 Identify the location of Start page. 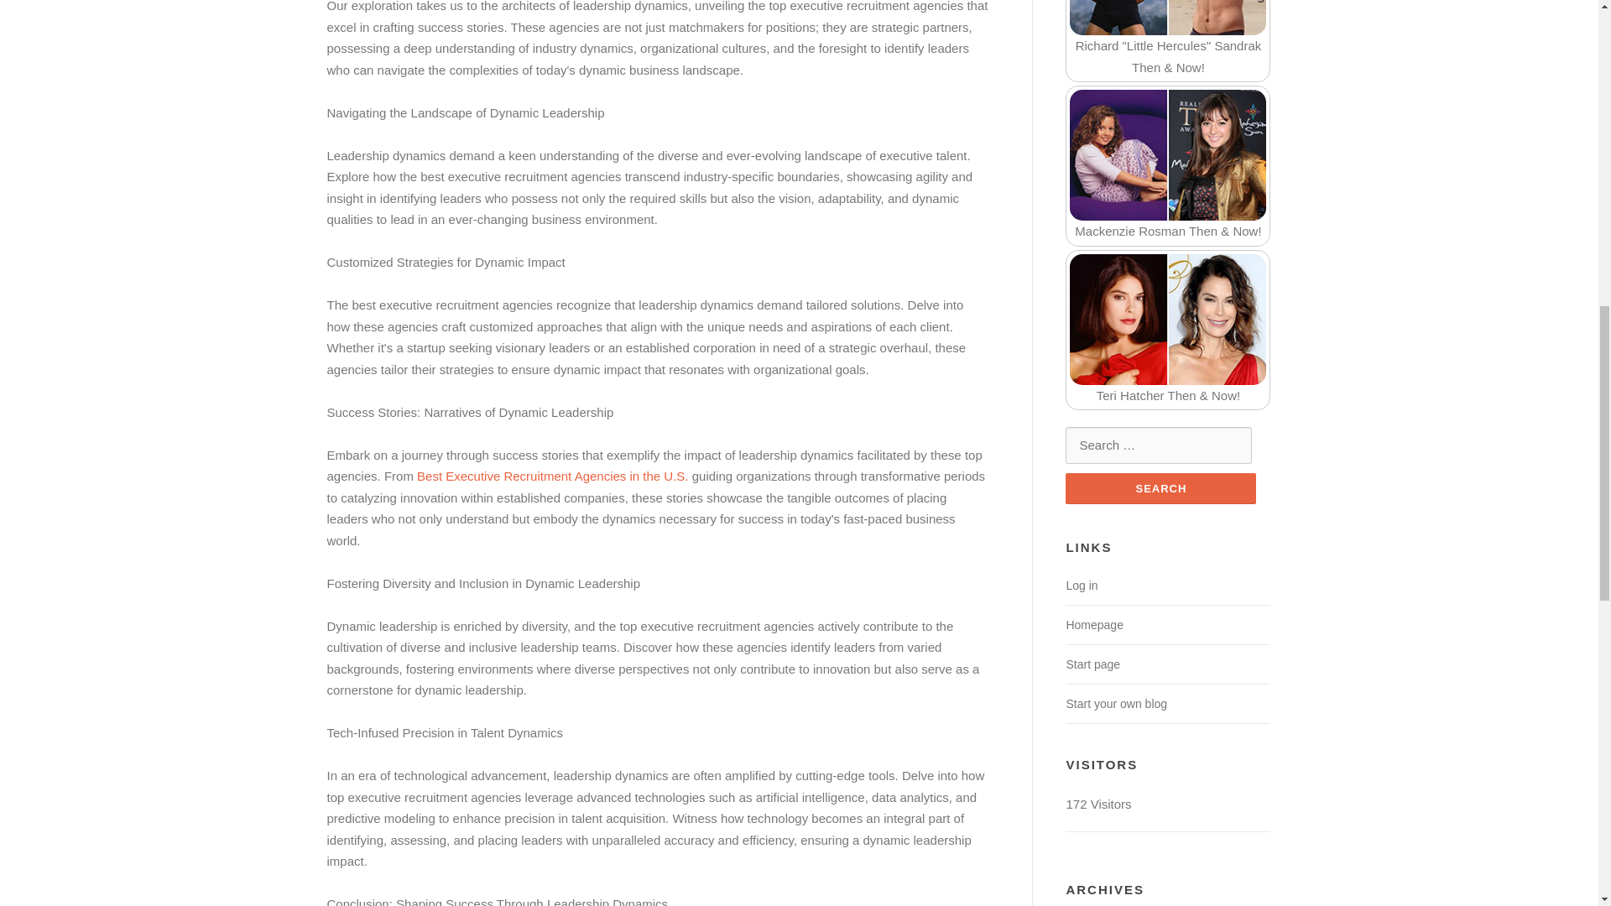
(1092, 664).